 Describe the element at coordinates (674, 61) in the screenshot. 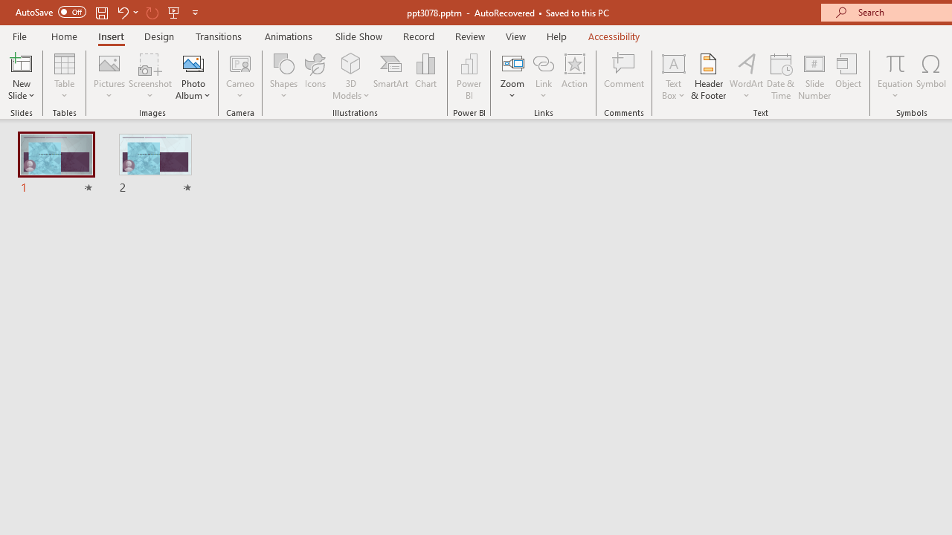

I see `Edge` at that location.